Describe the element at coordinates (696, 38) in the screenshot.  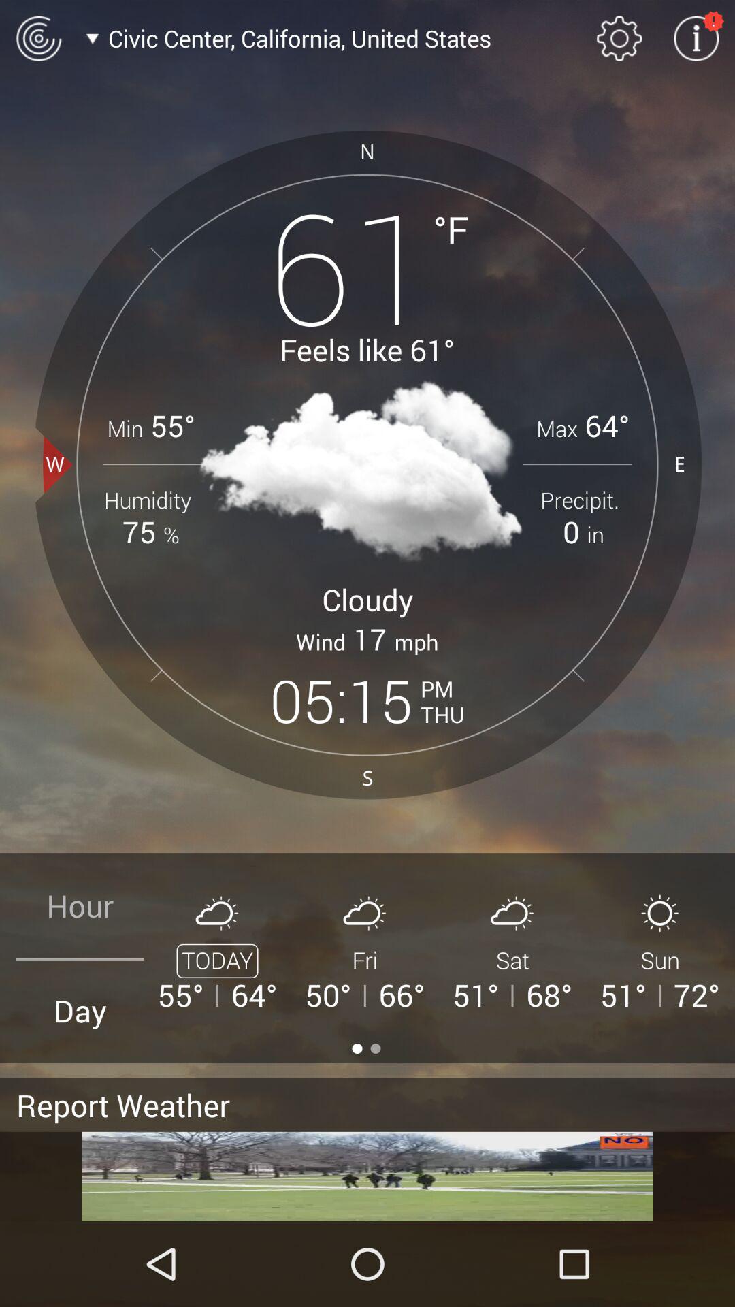
I see `info button` at that location.